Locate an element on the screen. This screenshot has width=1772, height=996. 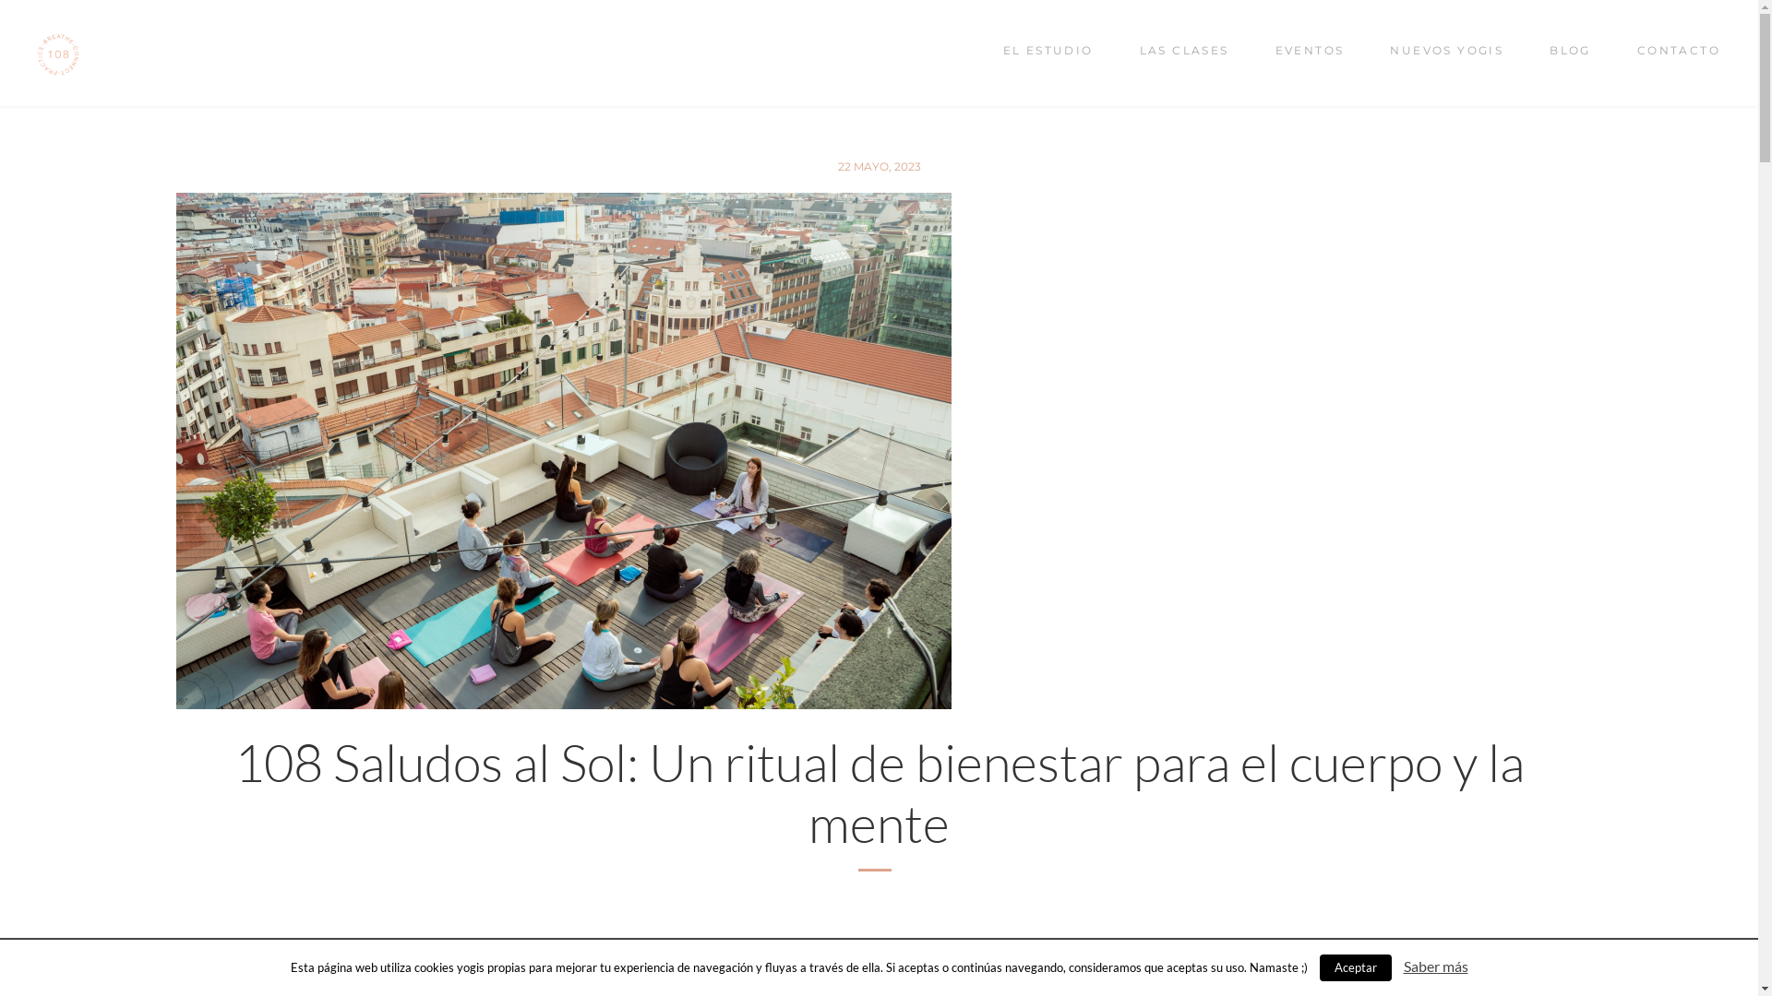
Aceptar is located at coordinates (1356, 968).